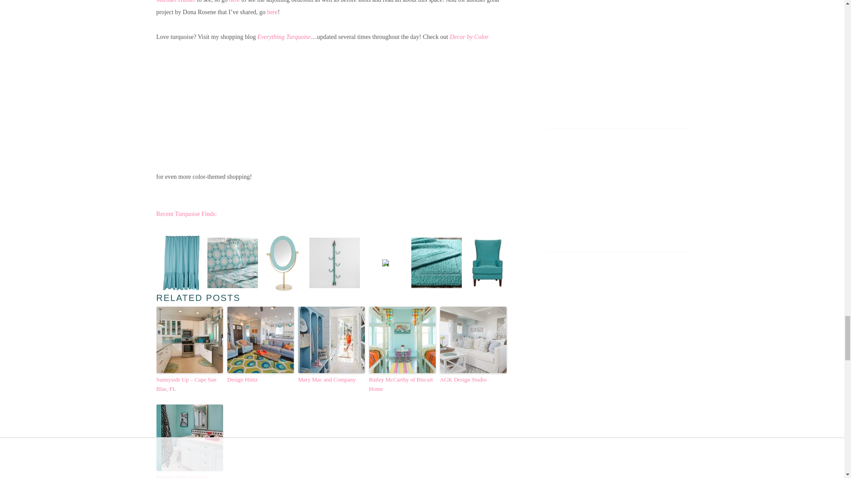  Describe the element at coordinates (186, 214) in the screenshot. I see `Recent Turquoise Finds:` at that location.